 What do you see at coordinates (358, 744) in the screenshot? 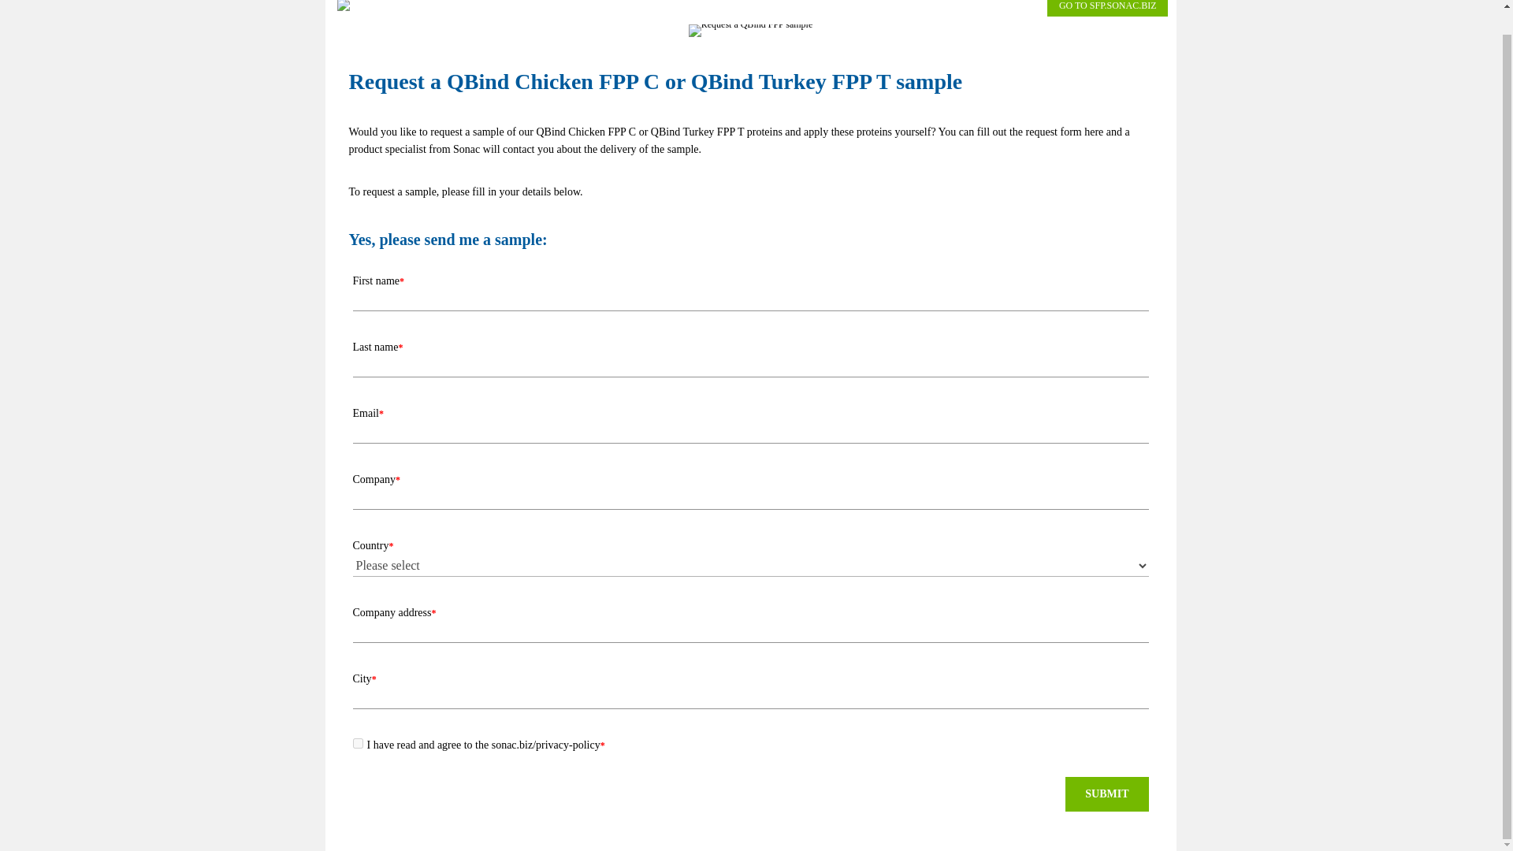
I see `on` at bounding box center [358, 744].